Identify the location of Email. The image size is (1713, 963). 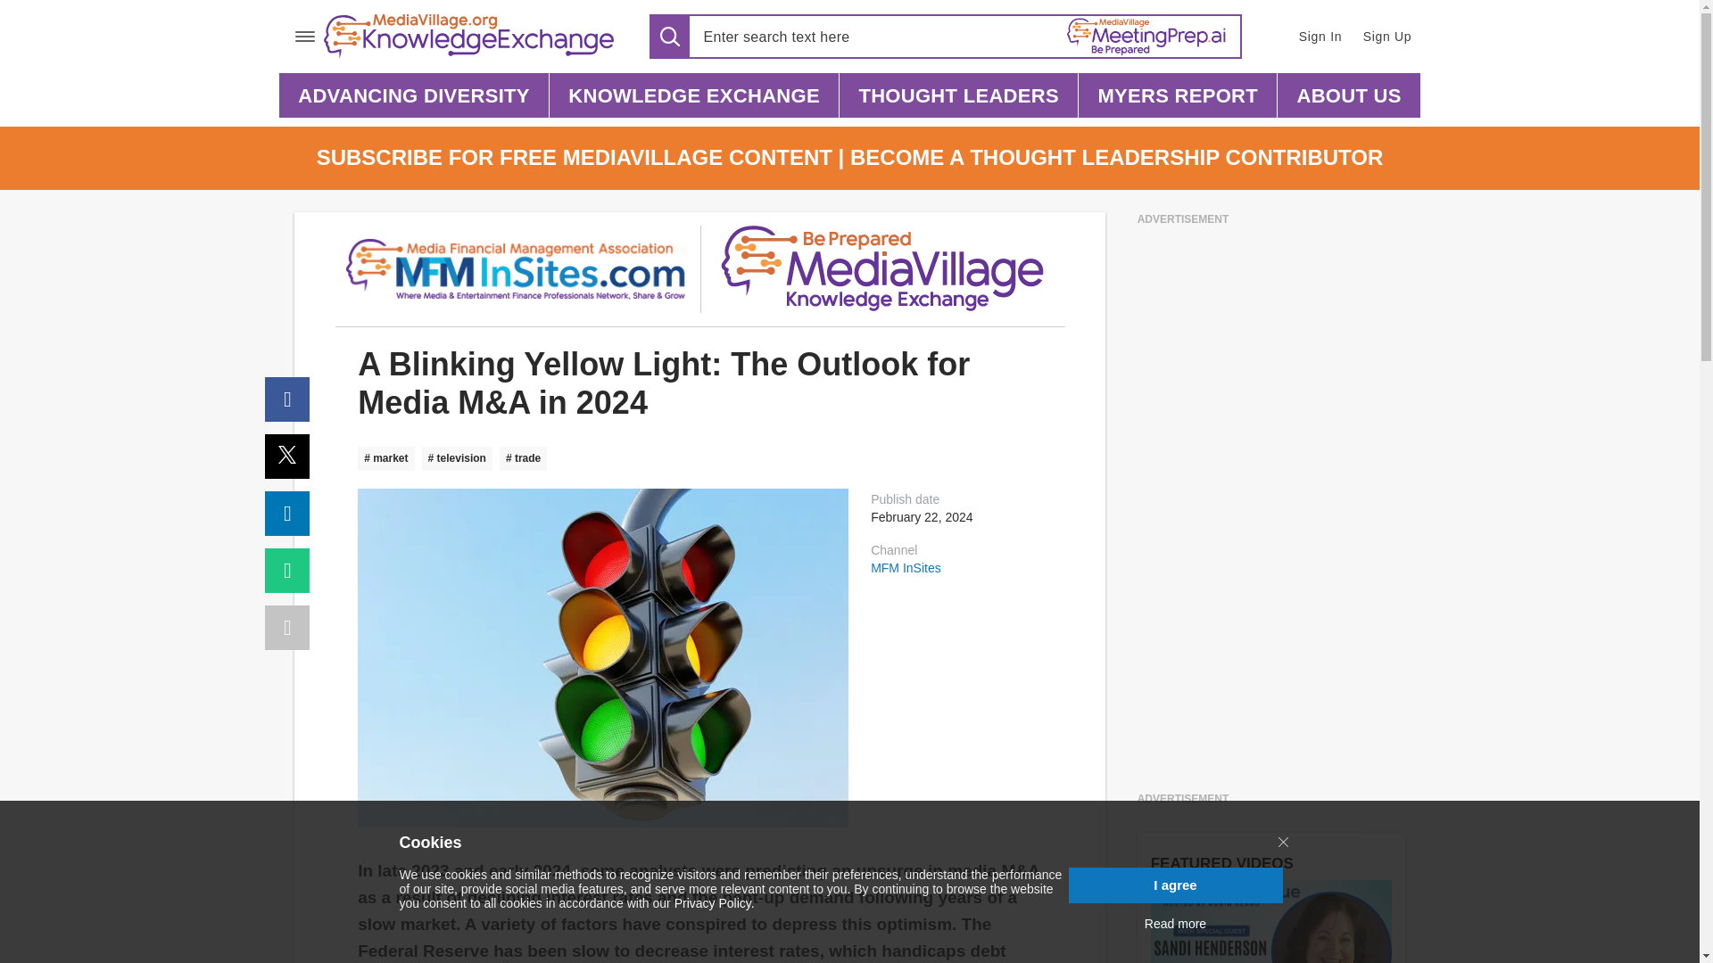
(287, 571).